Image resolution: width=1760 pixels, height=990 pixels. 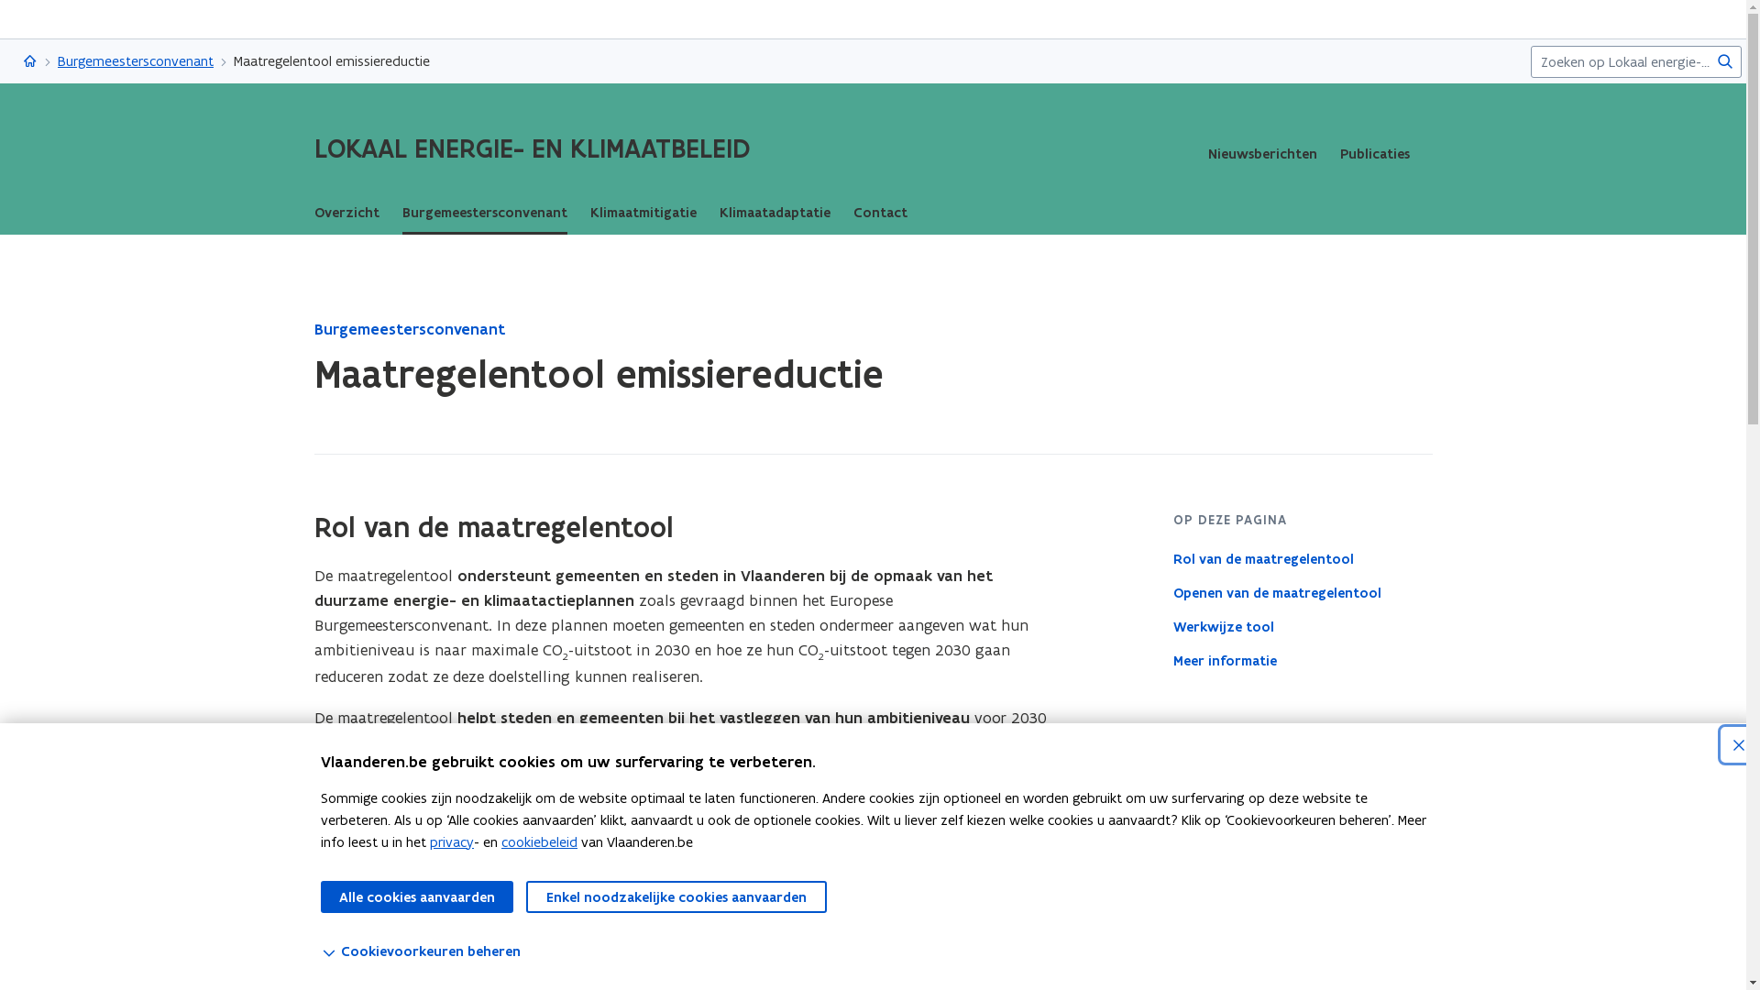 I want to click on Burgemeestersconvenant, so click(x=484, y=213).